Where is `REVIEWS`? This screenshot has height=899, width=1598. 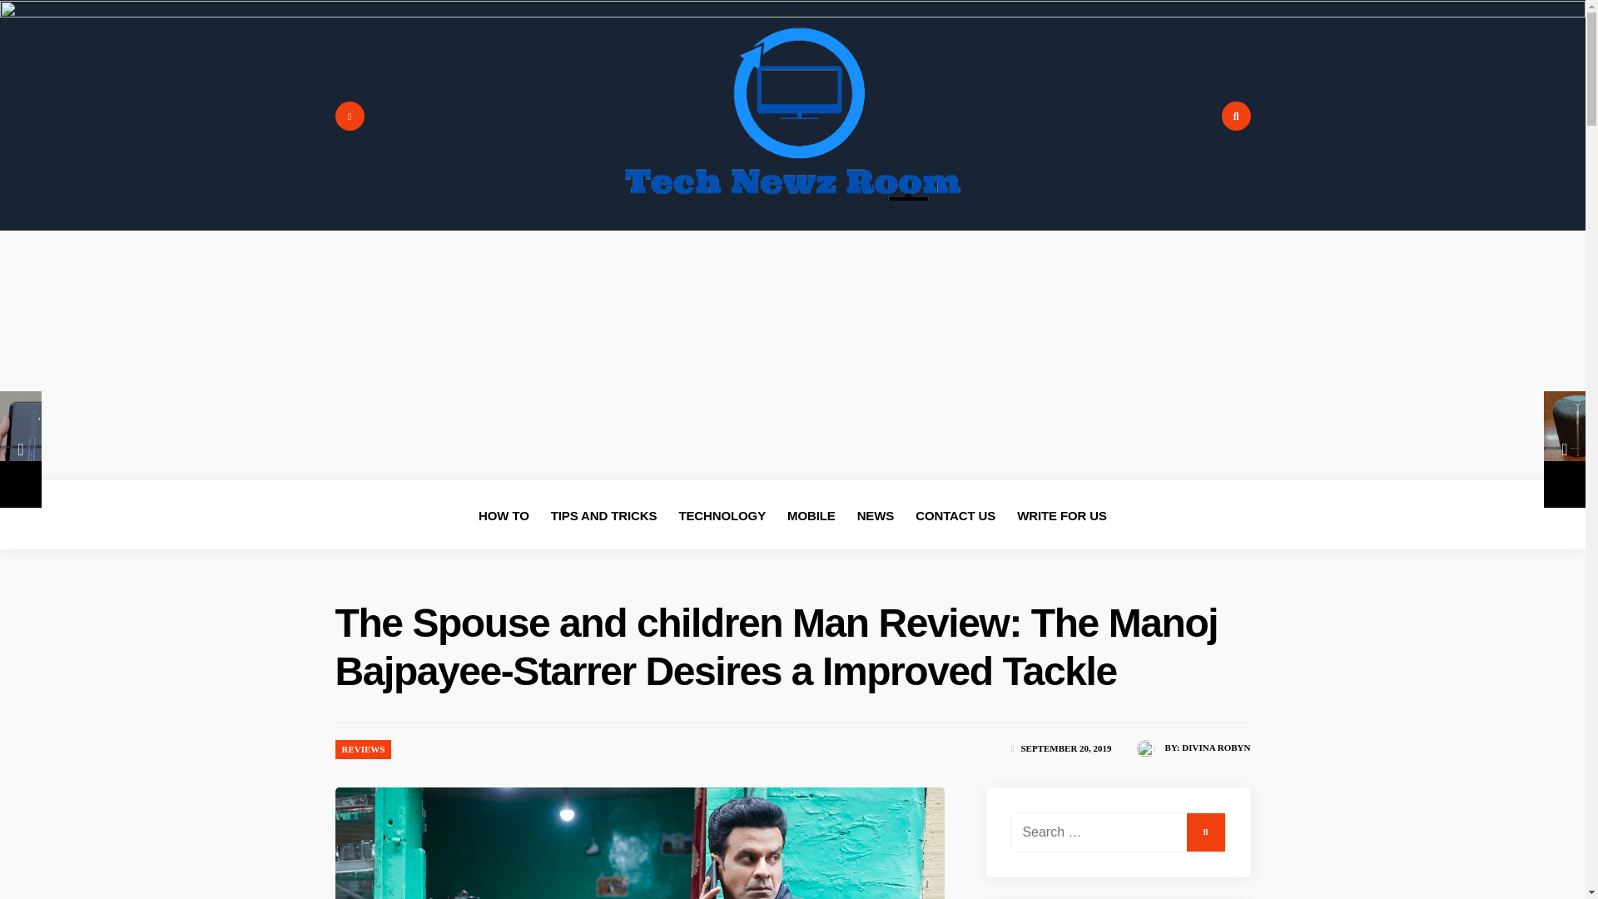
REVIEWS is located at coordinates (363, 749).